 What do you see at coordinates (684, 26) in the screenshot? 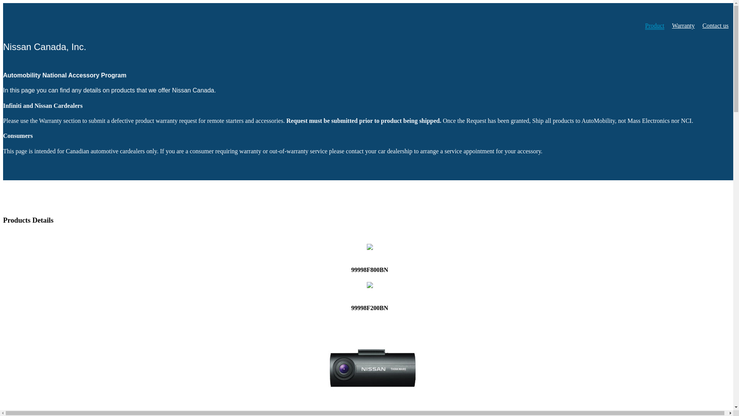
I see `Warranty` at bounding box center [684, 26].